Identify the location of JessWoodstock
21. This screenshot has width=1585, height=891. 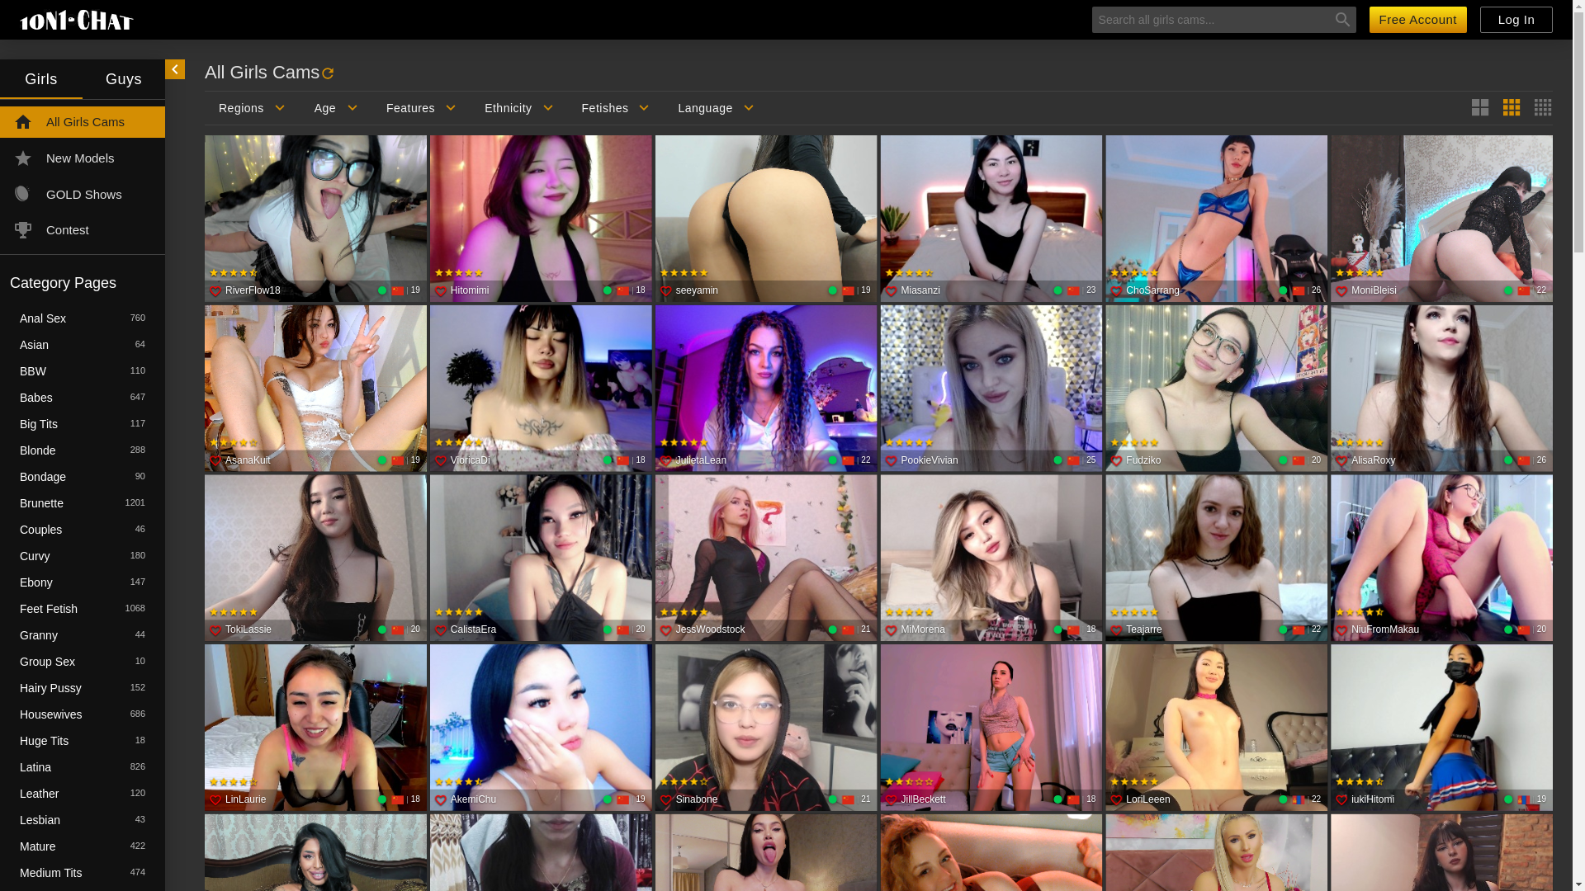
(766, 559).